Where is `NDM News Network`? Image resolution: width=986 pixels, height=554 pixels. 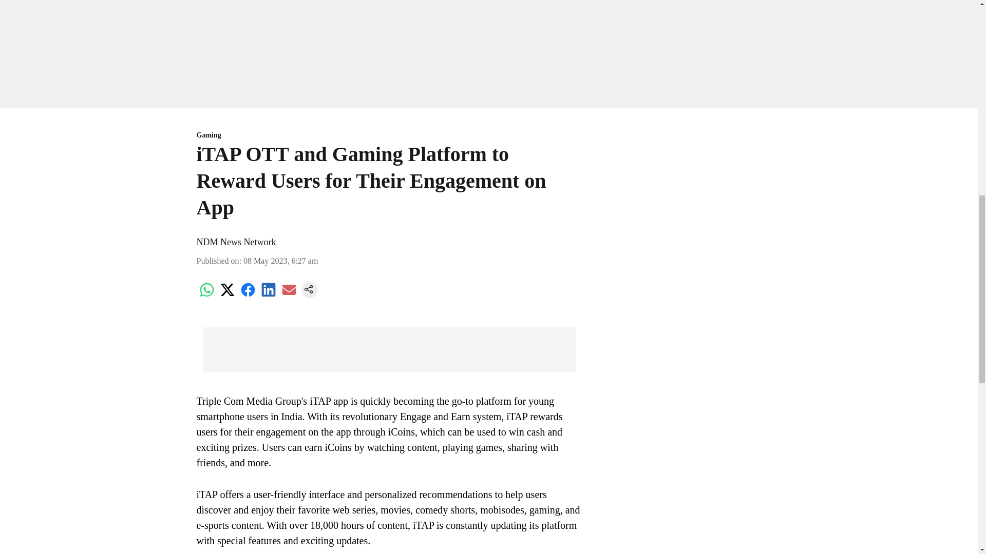 NDM News Network is located at coordinates (236, 242).